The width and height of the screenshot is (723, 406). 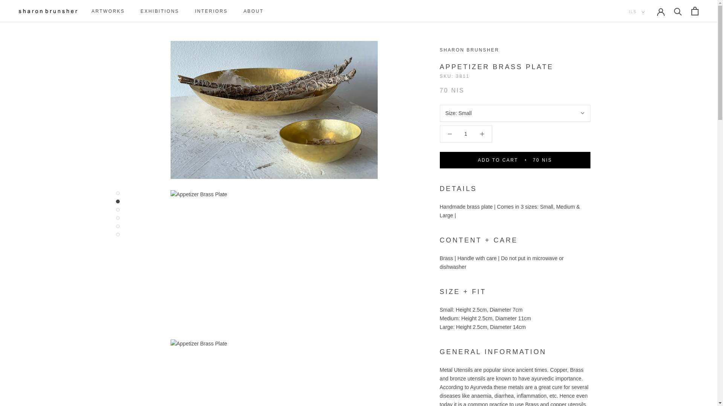 I want to click on 1, so click(x=466, y=133).